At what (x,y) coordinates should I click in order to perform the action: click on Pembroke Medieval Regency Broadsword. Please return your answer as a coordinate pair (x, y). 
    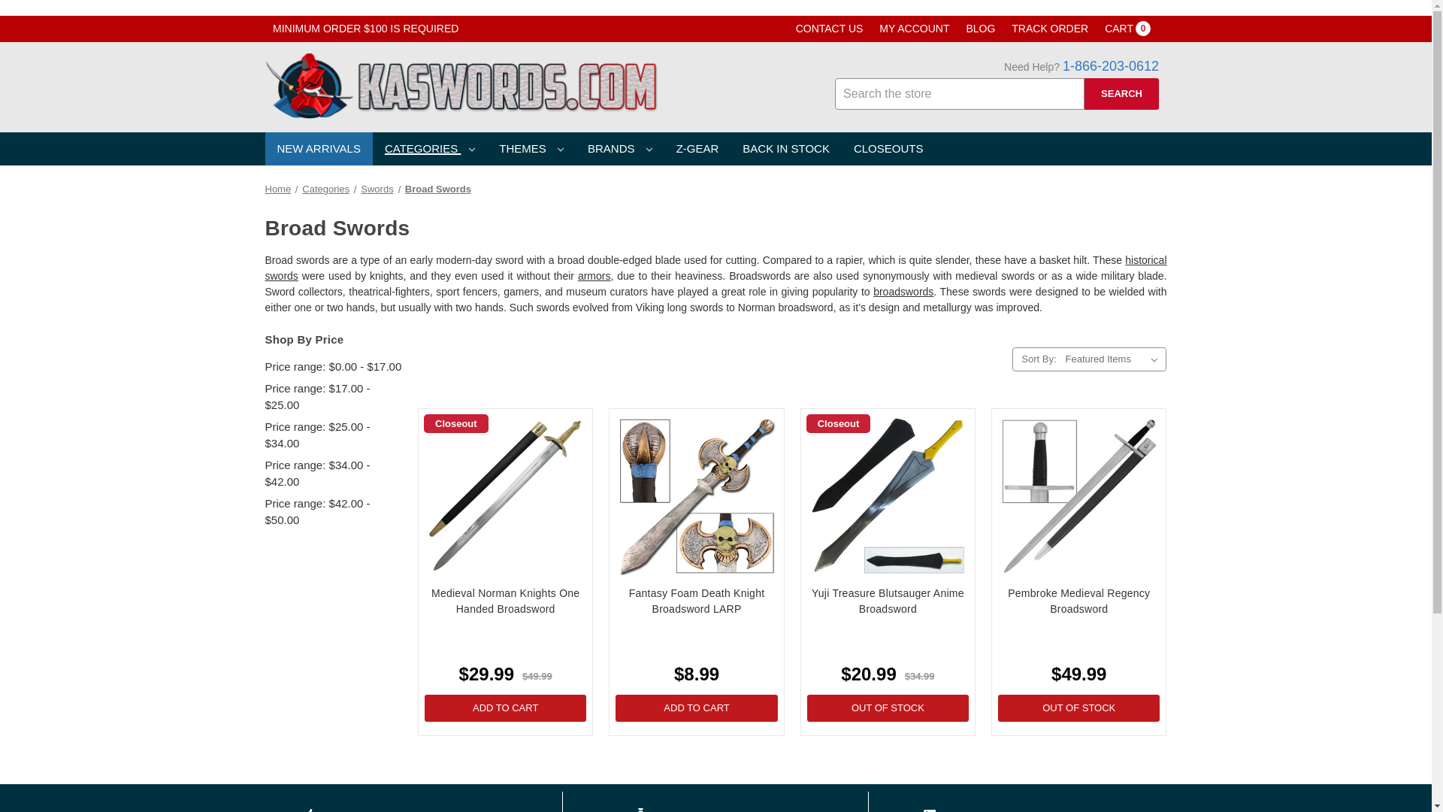
    Looking at the image, I should click on (1127, 29).